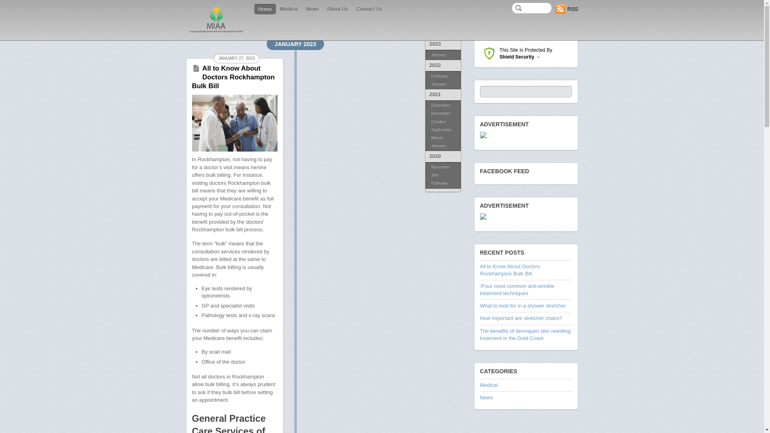 The height and width of the screenshot is (433, 770). I want to click on January, so click(443, 147).